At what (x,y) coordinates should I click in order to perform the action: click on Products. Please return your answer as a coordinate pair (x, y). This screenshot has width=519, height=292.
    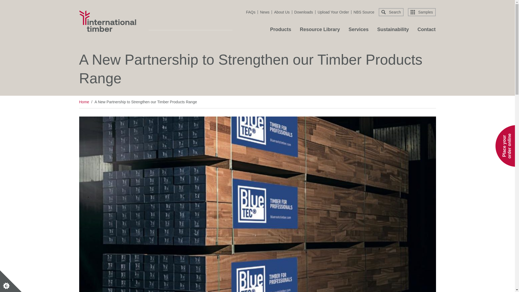
    Looking at the image, I should click on (281, 31).